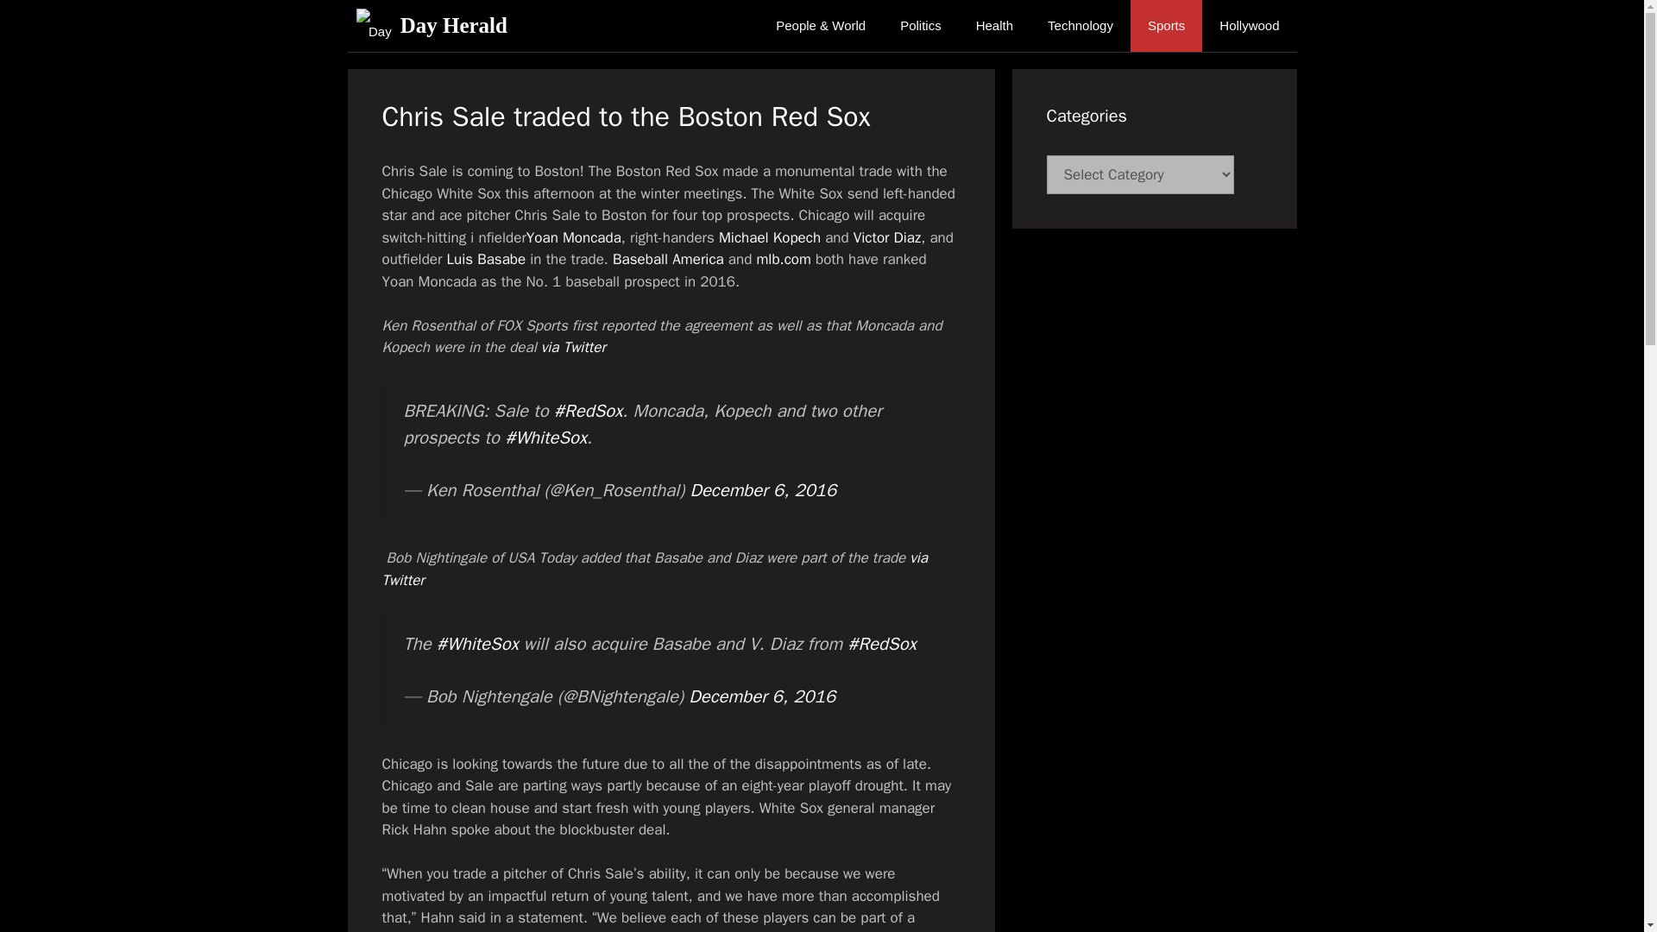 The height and width of the screenshot is (932, 1657). Describe the element at coordinates (454, 26) in the screenshot. I see `Day Herald` at that location.